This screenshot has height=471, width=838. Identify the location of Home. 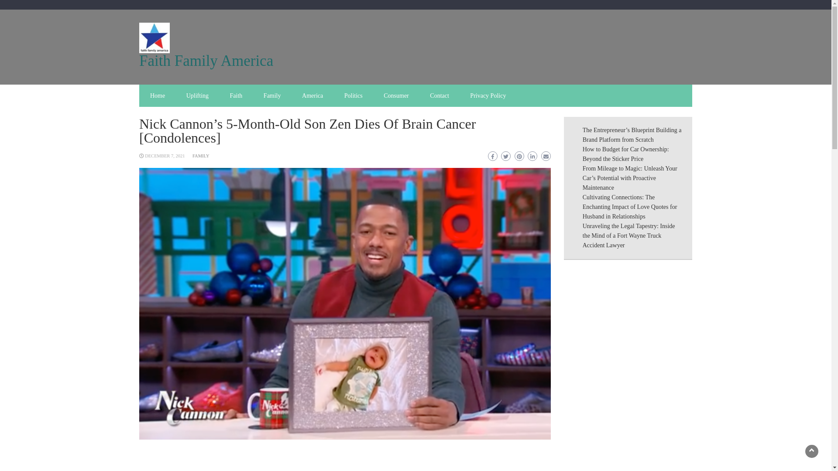
(157, 96).